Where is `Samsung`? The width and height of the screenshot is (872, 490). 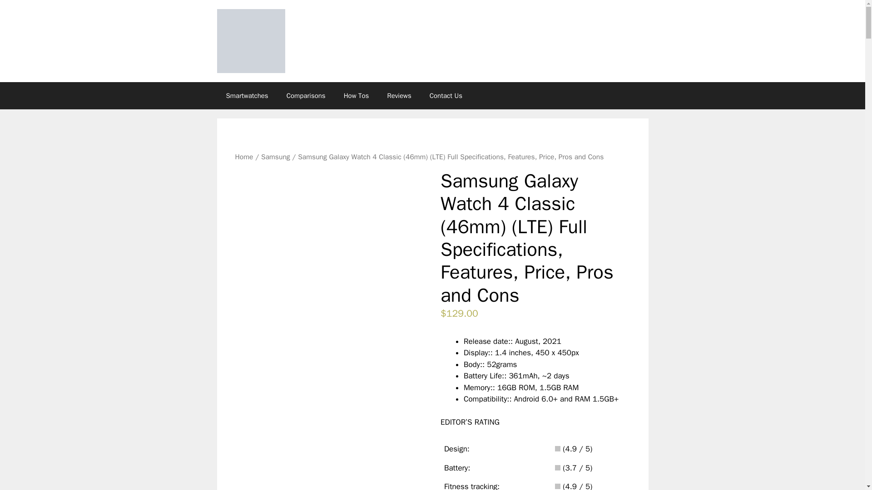
Samsung is located at coordinates (275, 157).